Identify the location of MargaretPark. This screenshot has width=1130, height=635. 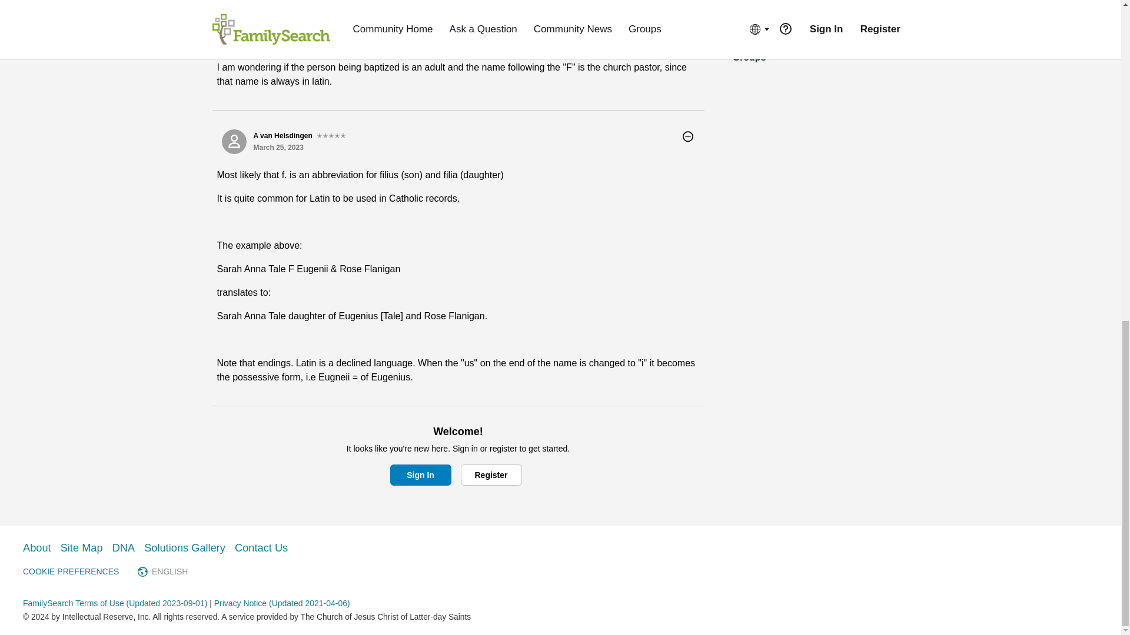
(234, 34).